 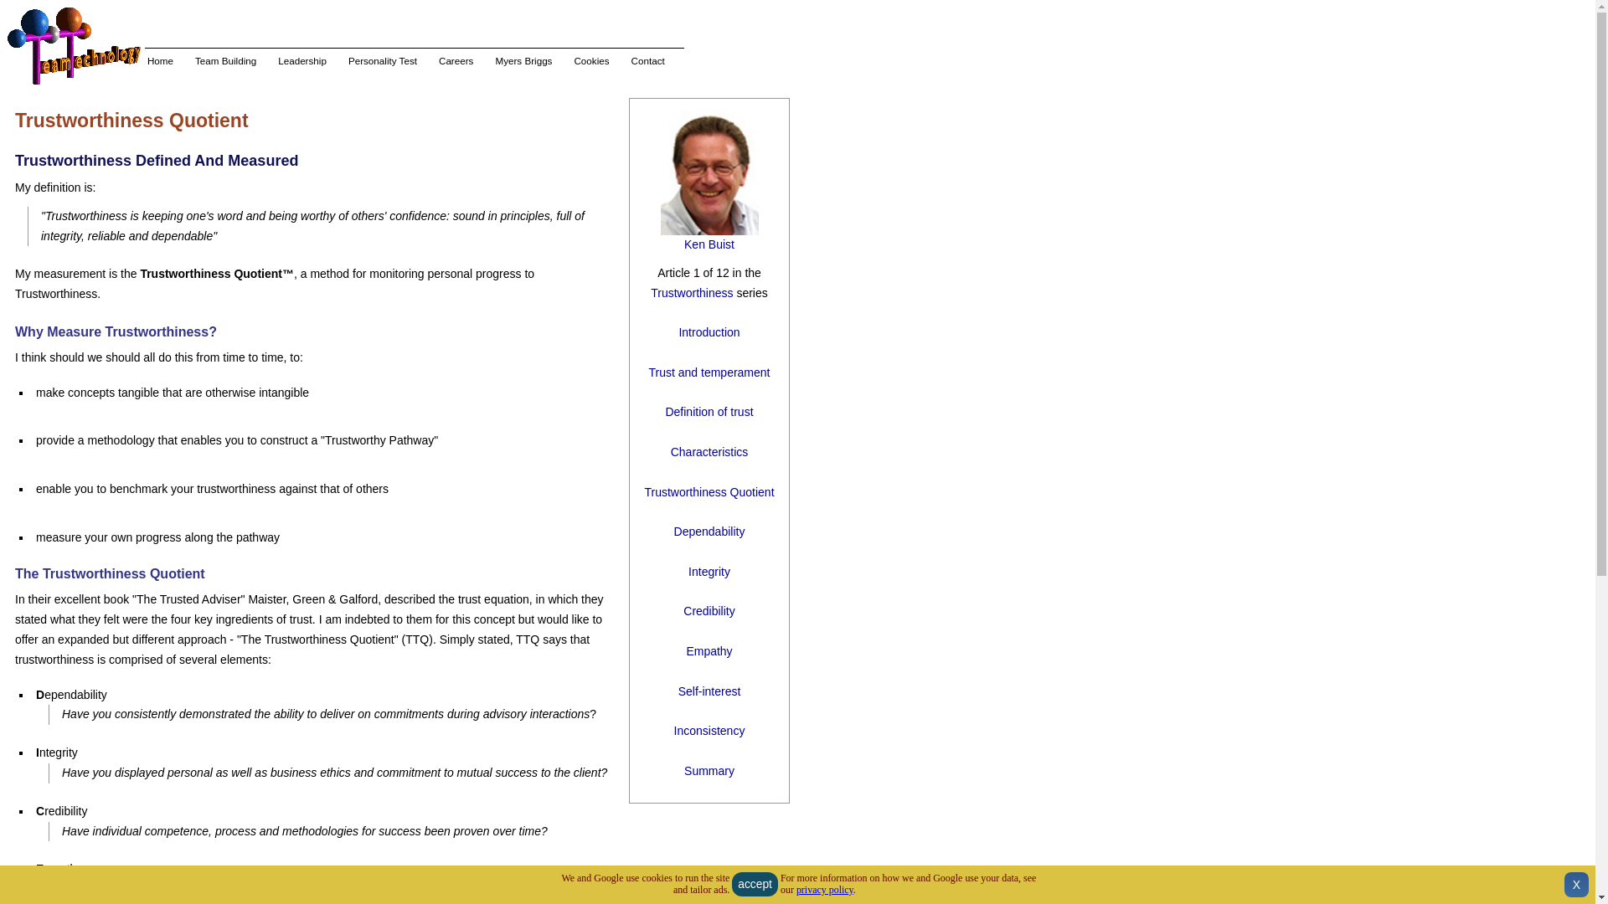 What do you see at coordinates (709, 372) in the screenshot?
I see `Trust and temperament` at bounding box center [709, 372].